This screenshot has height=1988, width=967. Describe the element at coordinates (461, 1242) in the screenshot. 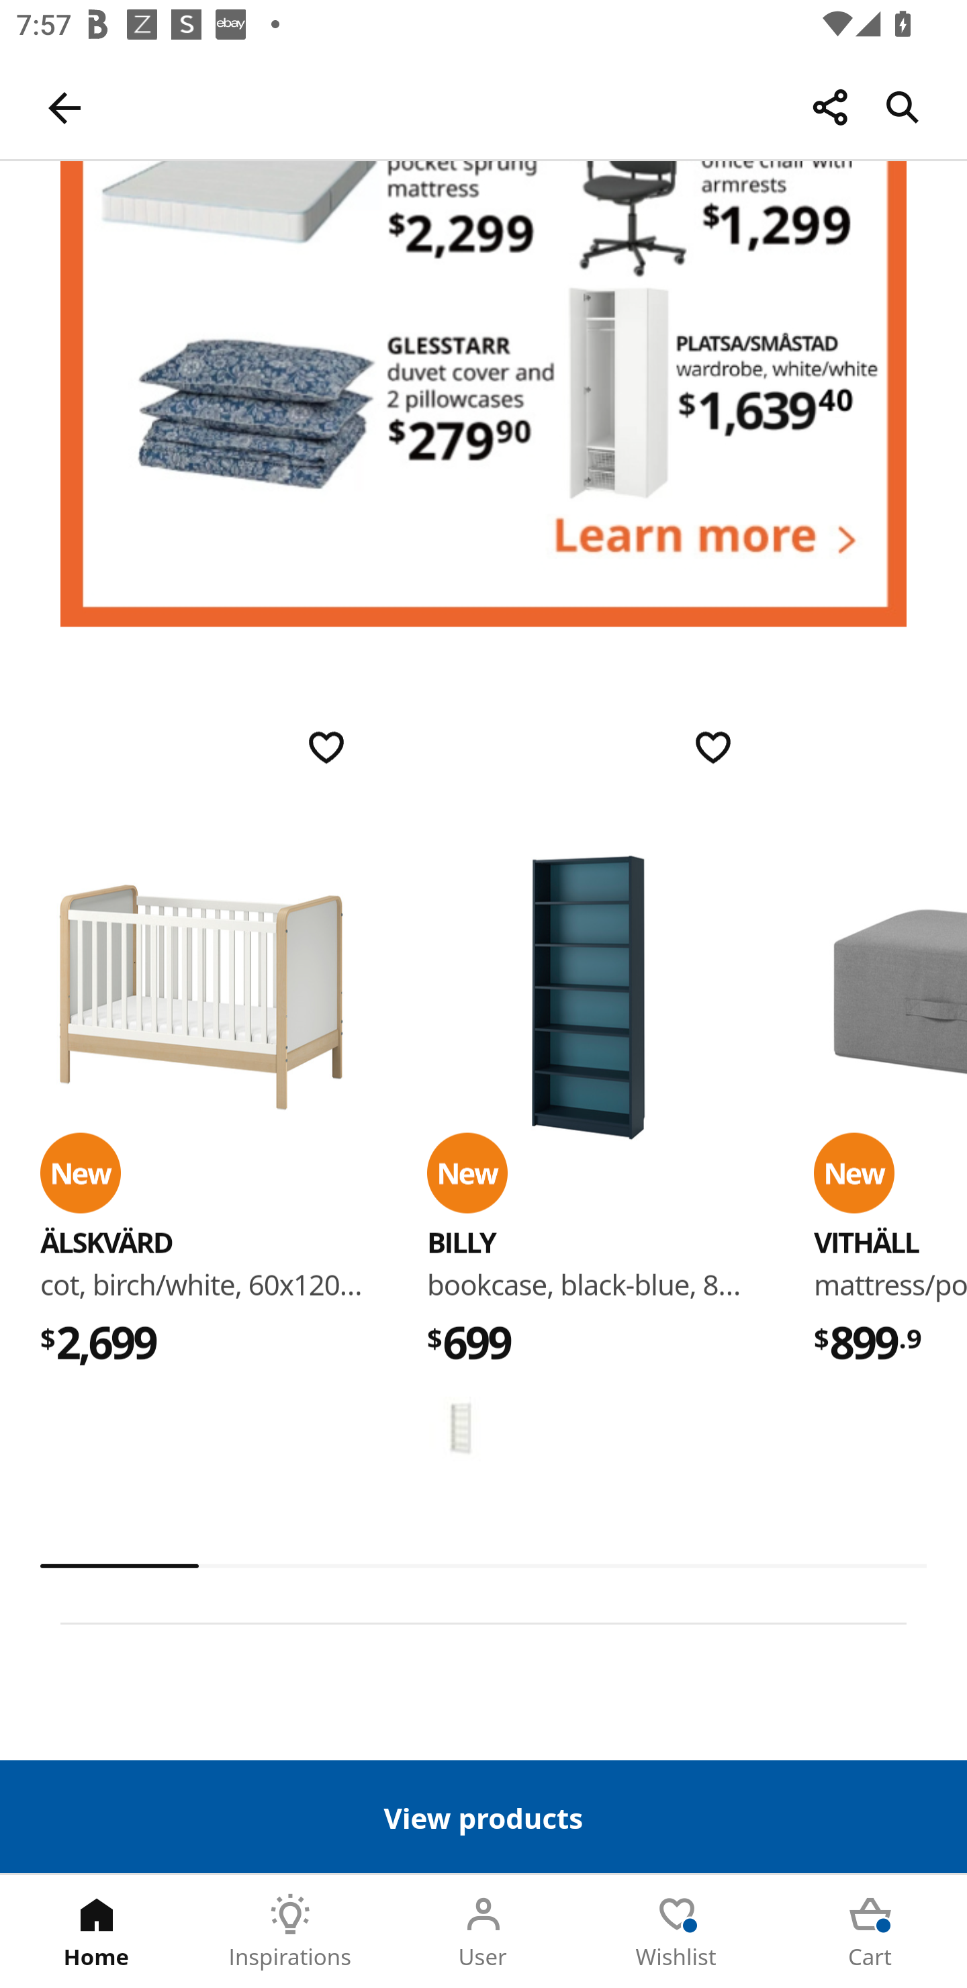

I see `BILLY` at that location.